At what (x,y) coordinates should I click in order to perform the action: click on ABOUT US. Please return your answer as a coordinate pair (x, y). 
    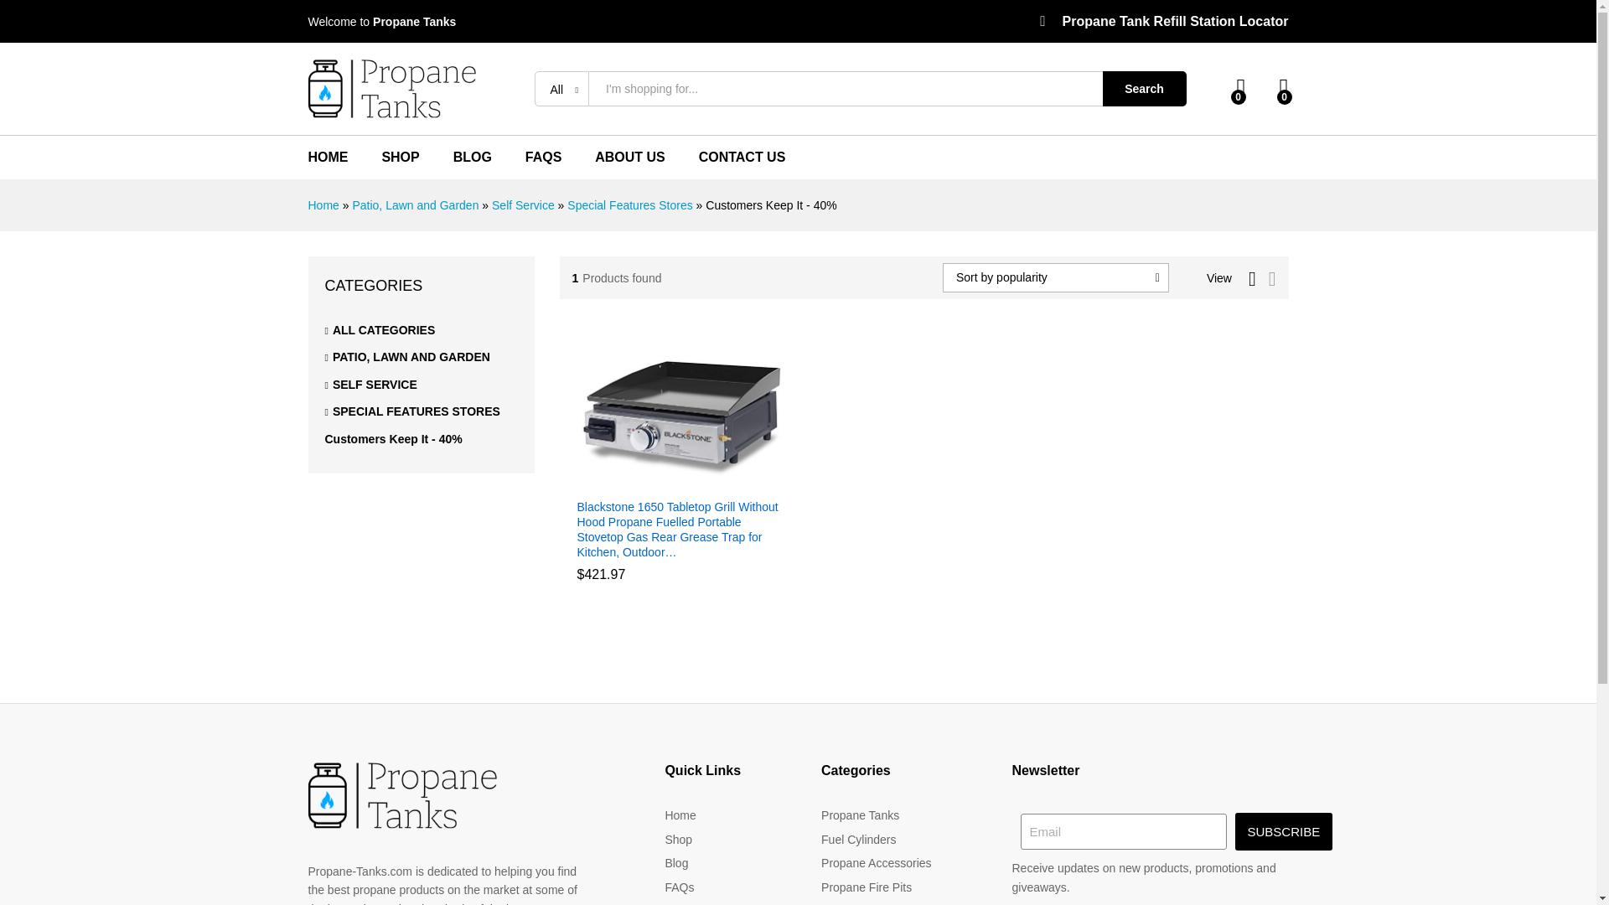
    Looking at the image, I should click on (630, 158).